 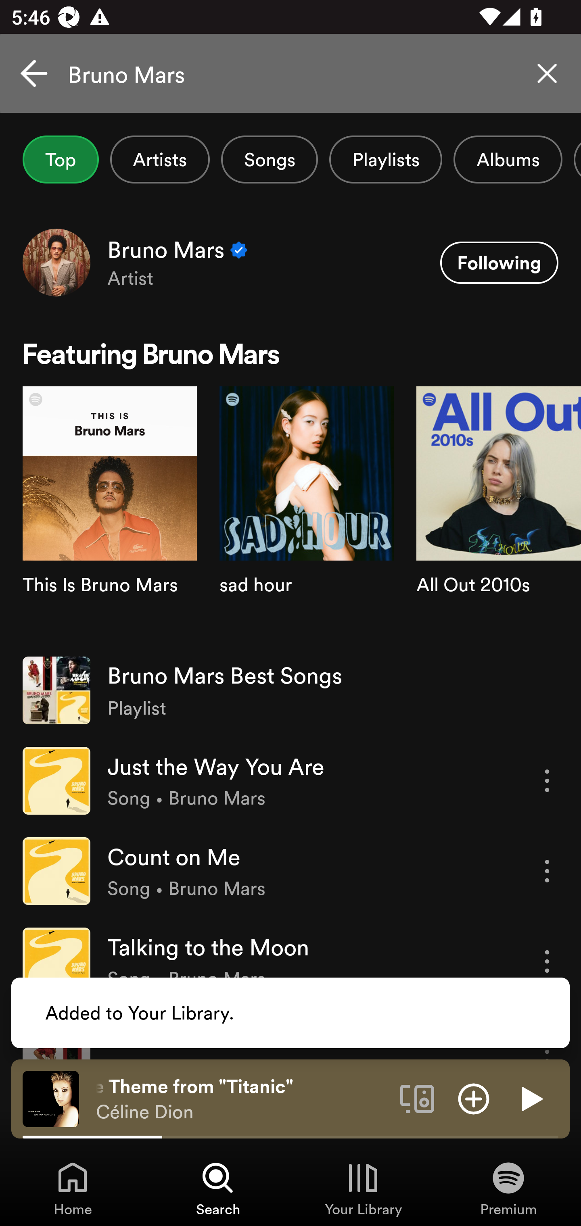 What do you see at coordinates (474, 1098) in the screenshot?
I see `Add item` at bounding box center [474, 1098].